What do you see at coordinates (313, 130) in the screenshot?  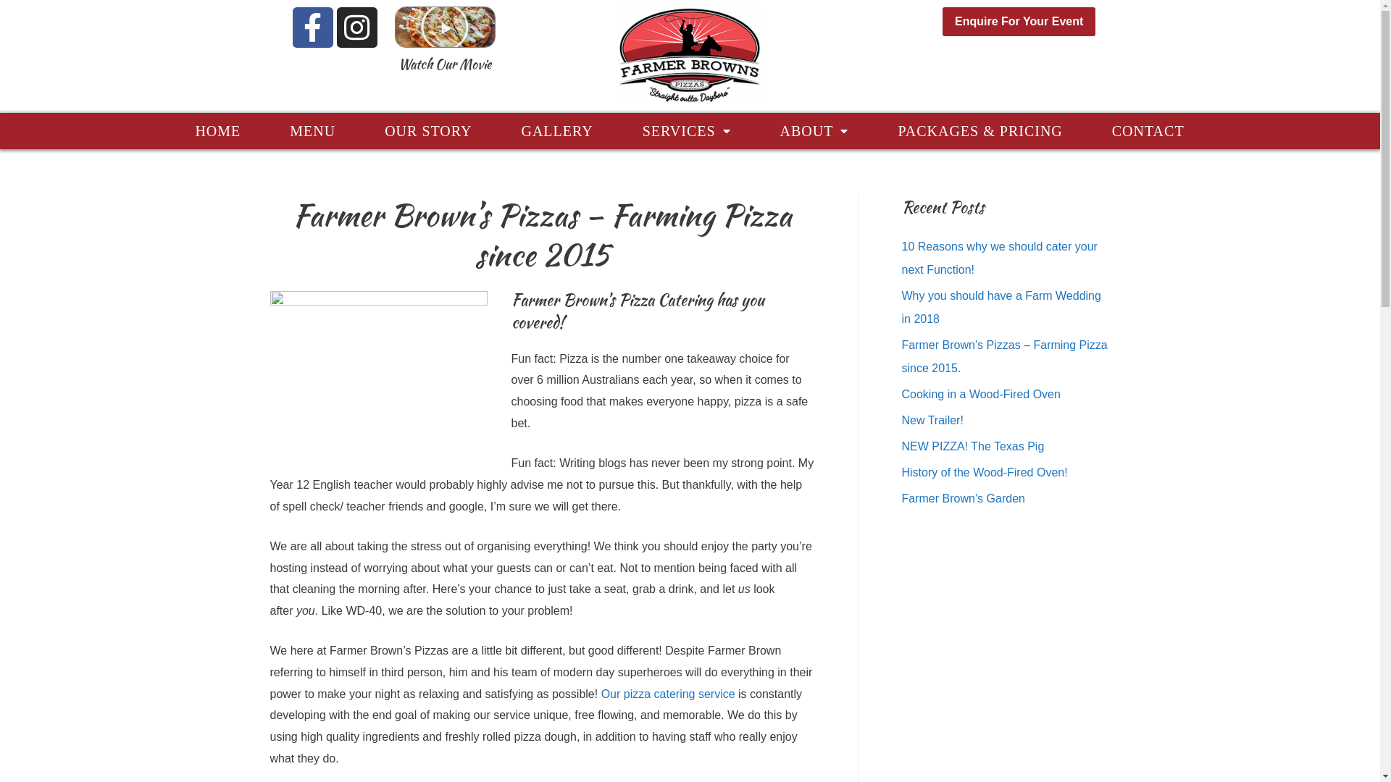 I see `MENU` at bounding box center [313, 130].